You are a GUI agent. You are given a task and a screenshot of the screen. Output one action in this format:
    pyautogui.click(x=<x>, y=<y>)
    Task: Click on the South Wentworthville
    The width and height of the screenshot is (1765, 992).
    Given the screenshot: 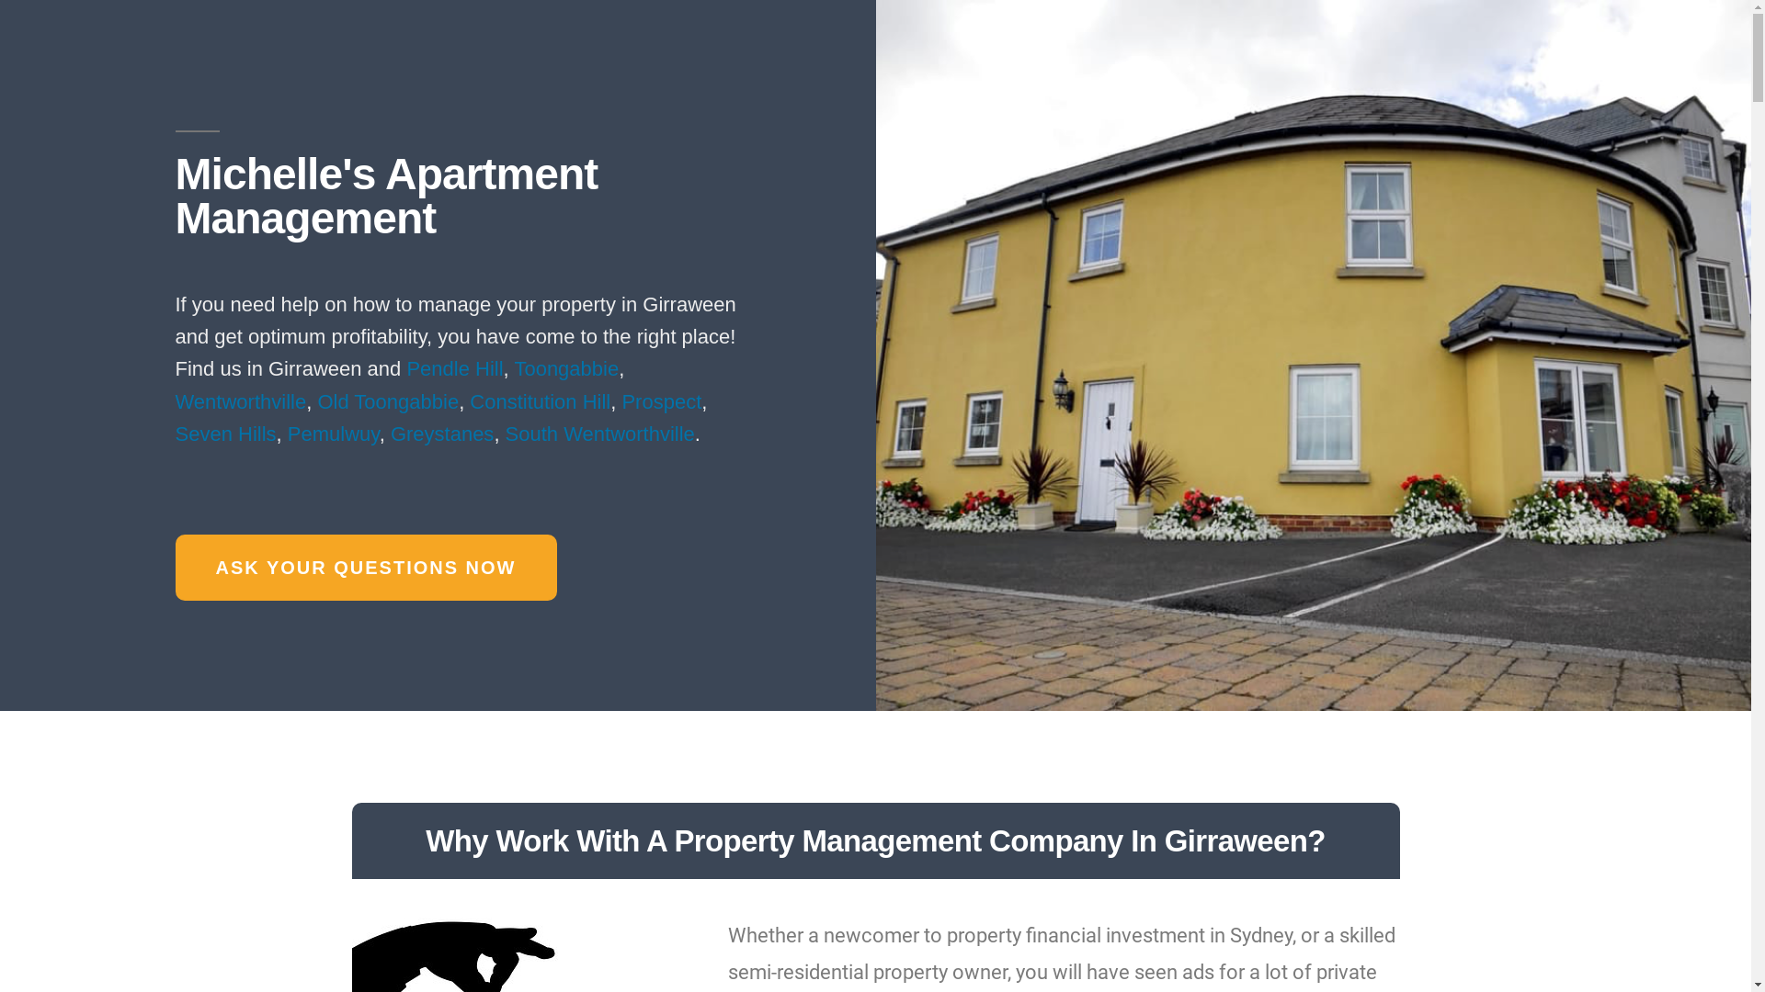 What is the action you would take?
    pyautogui.click(x=600, y=434)
    